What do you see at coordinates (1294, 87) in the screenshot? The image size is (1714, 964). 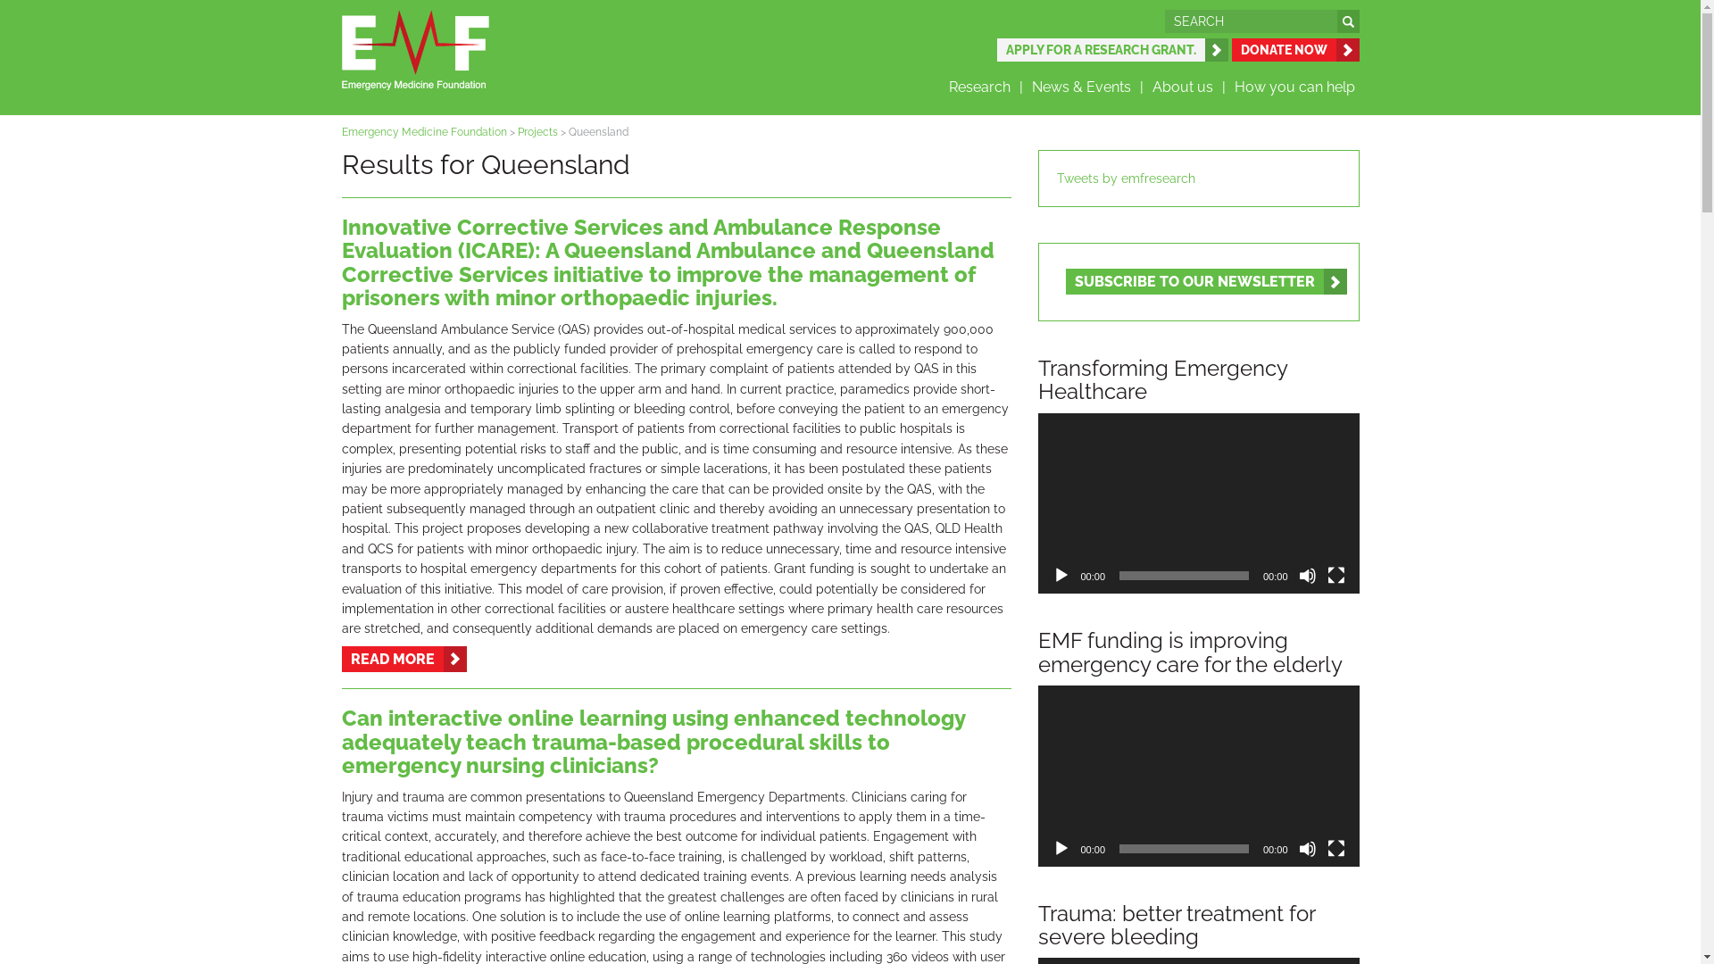 I see `How you can help` at bounding box center [1294, 87].